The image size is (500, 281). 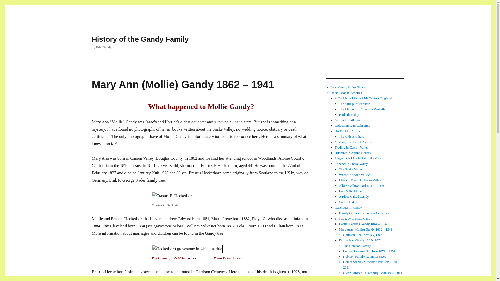 I want to click on Across the Atlantic, so click(x=347, y=120).